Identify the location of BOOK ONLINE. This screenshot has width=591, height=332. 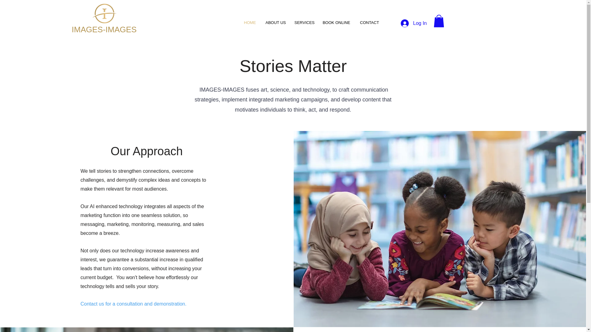
(337, 23).